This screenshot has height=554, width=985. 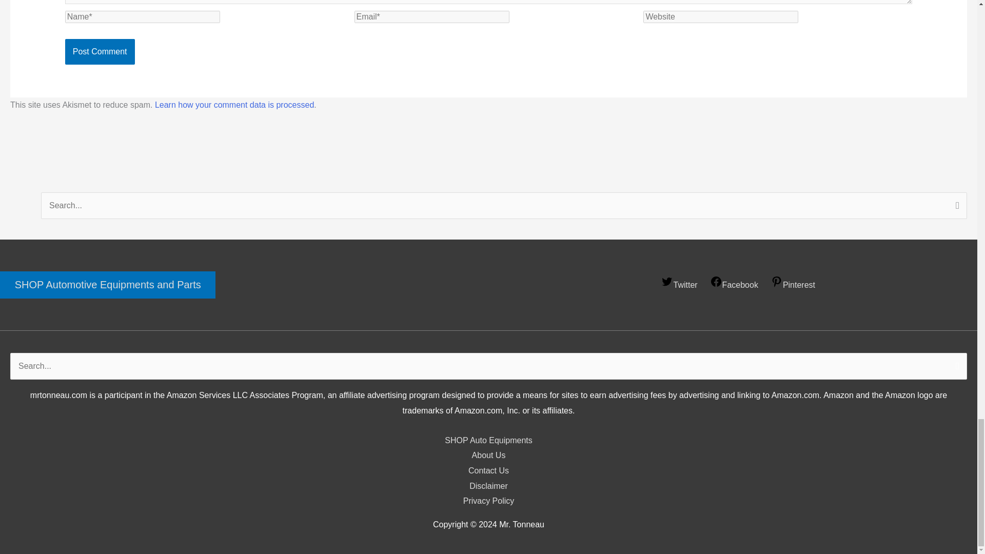 I want to click on Search, so click(x=955, y=206).